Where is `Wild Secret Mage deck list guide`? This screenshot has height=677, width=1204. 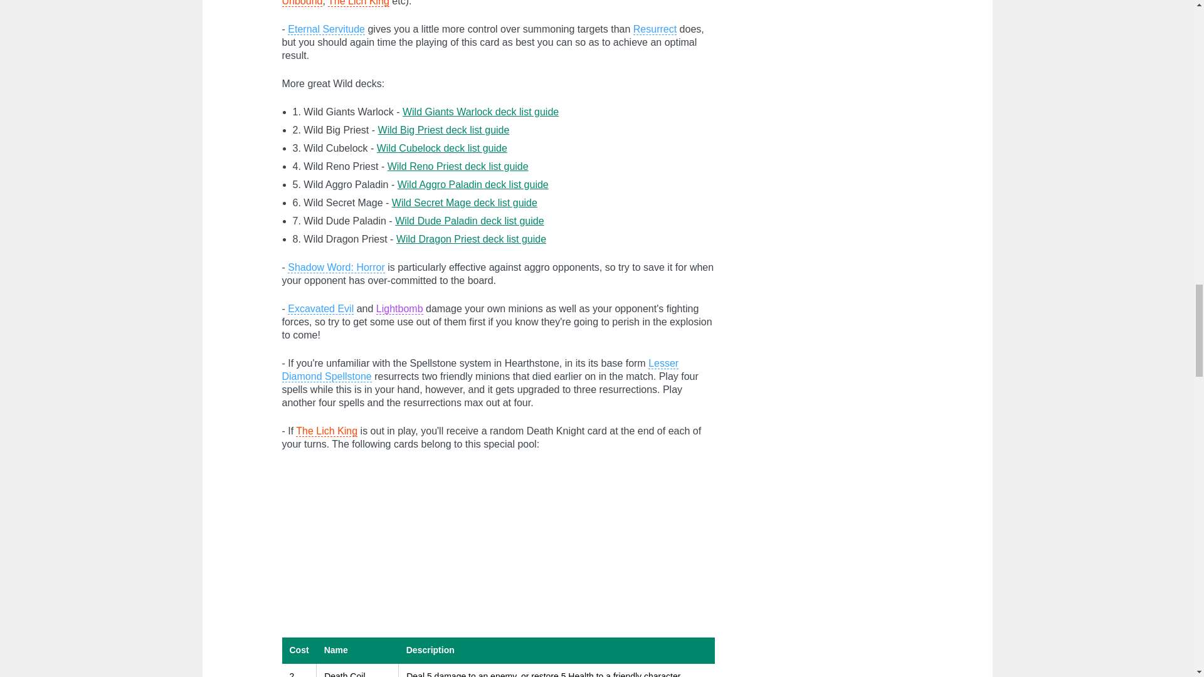 Wild Secret Mage deck list guide is located at coordinates (464, 202).